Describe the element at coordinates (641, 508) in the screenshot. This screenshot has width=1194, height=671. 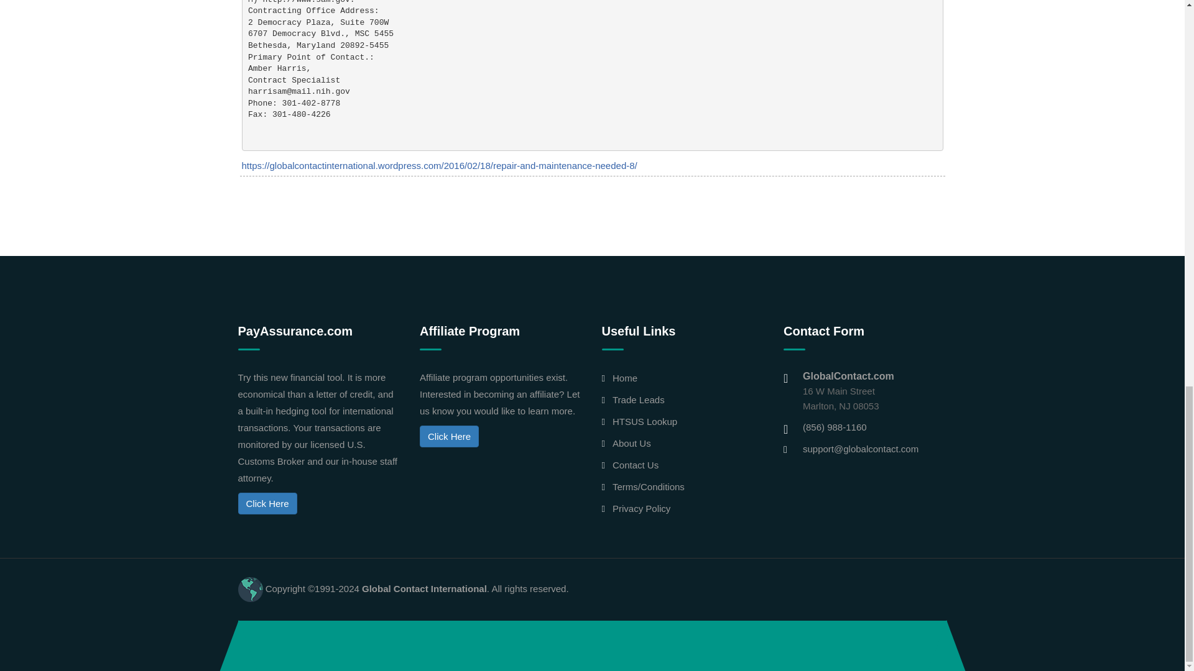
I see `Privacy Policy` at that location.